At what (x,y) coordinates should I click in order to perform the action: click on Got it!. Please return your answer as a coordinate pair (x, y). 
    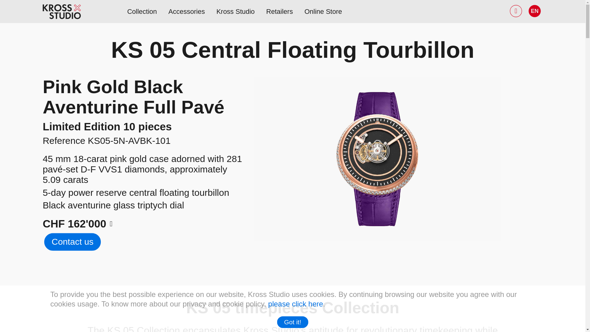
    Looking at the image, I should click on (294, 322).